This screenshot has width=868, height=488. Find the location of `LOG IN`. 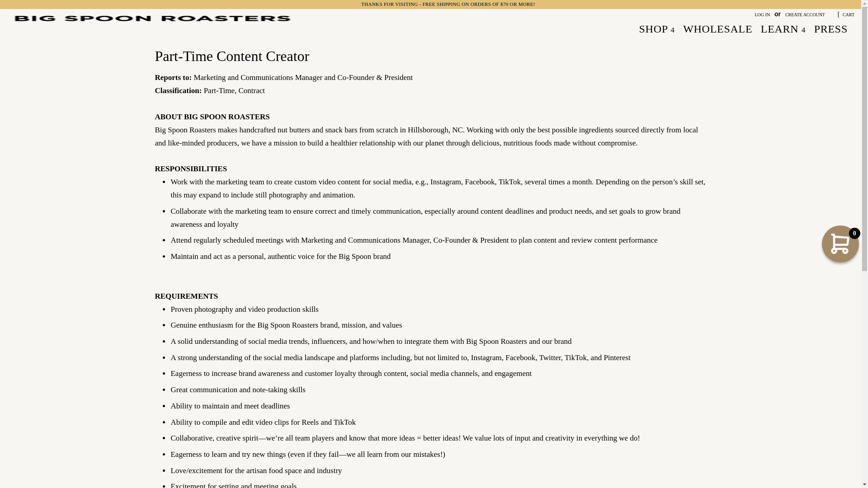

LOG IN is located at coordinates (763, 14).